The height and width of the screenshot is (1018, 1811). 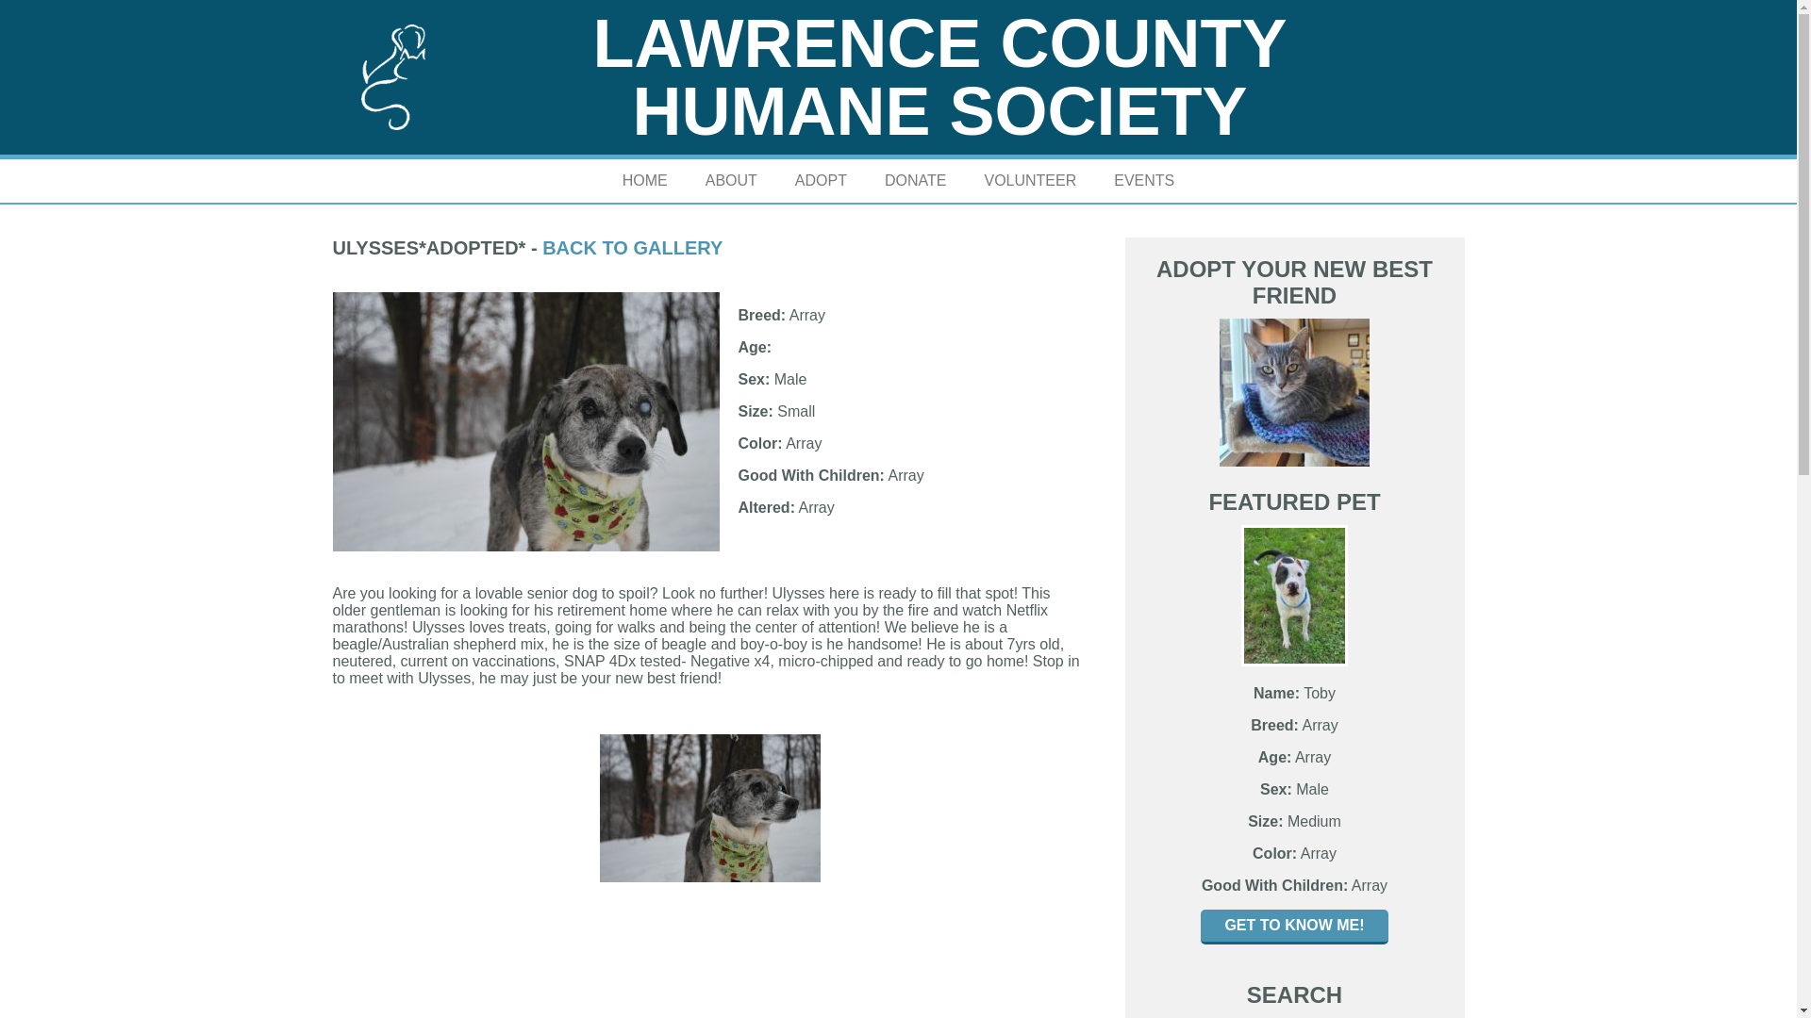 I want to click on VOLUNTEER, so click(x=1030, y=180).